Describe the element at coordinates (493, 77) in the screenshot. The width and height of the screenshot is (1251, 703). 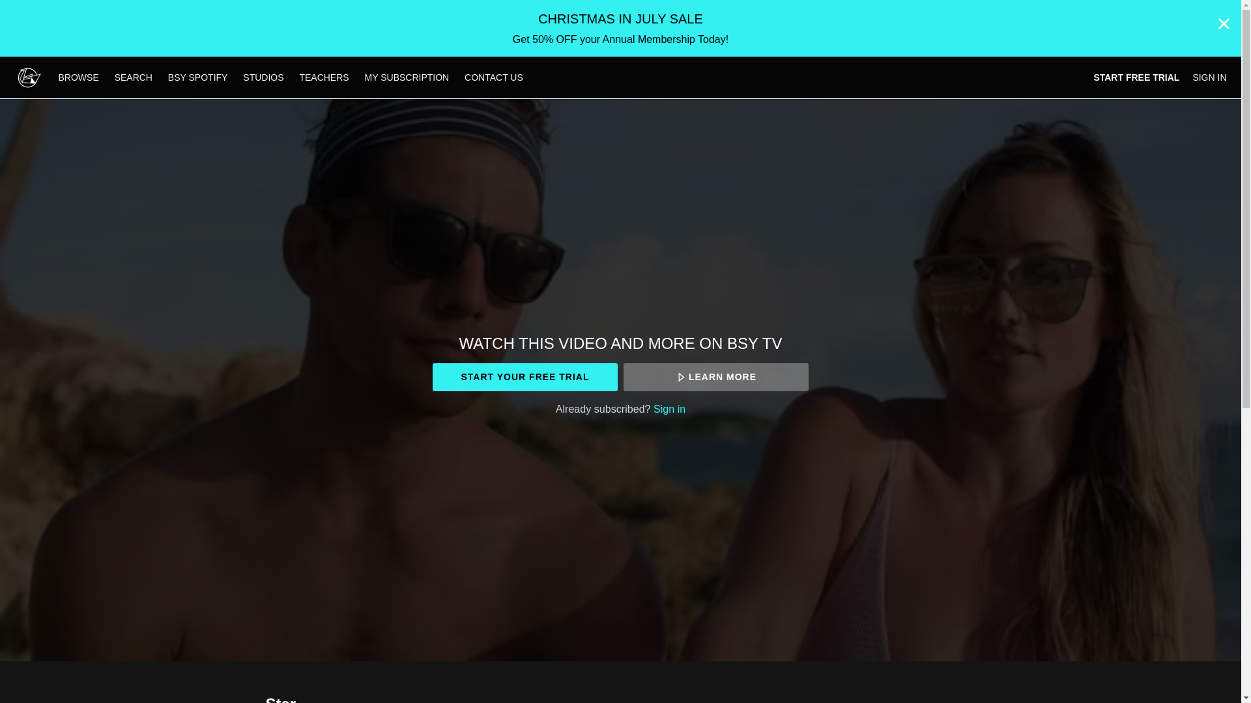
I see `CONTACT US` at that location.